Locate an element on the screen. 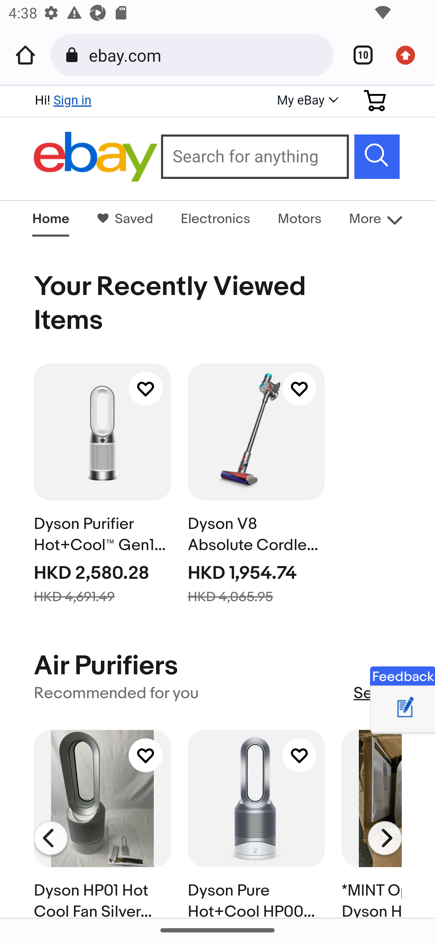 The image size is (435, 943). Air Purifiers Air Purifiers Air Purifiers is located at coordinates (106, 667).